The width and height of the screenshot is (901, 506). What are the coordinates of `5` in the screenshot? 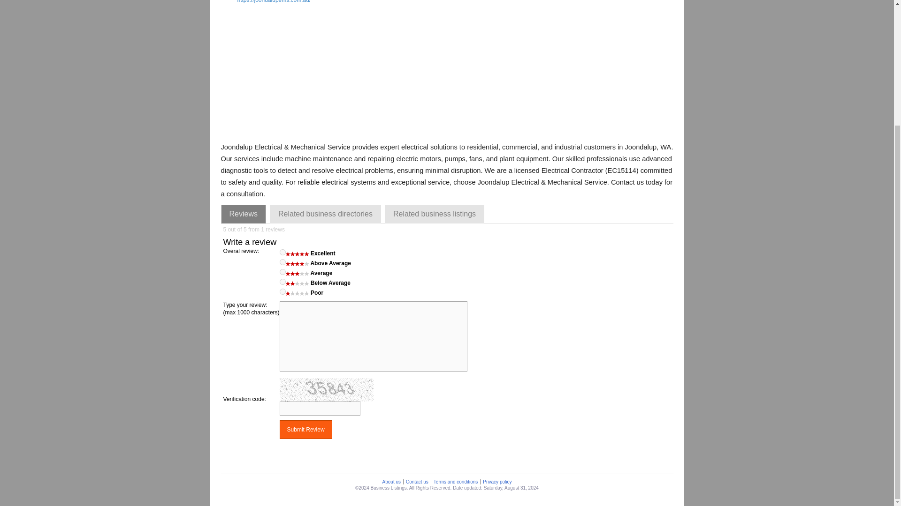 It's located at (283, 252).